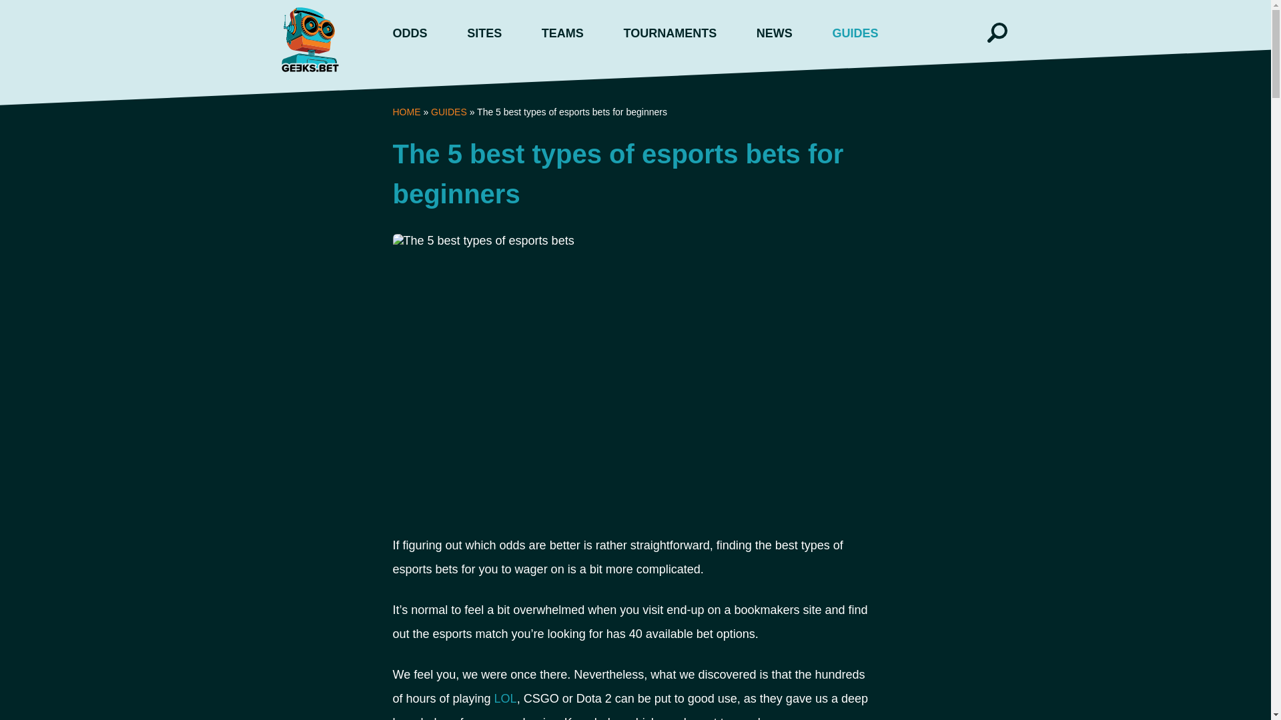 The image size is (1281, 720). I want to click on ODDS, so click(410, 33).